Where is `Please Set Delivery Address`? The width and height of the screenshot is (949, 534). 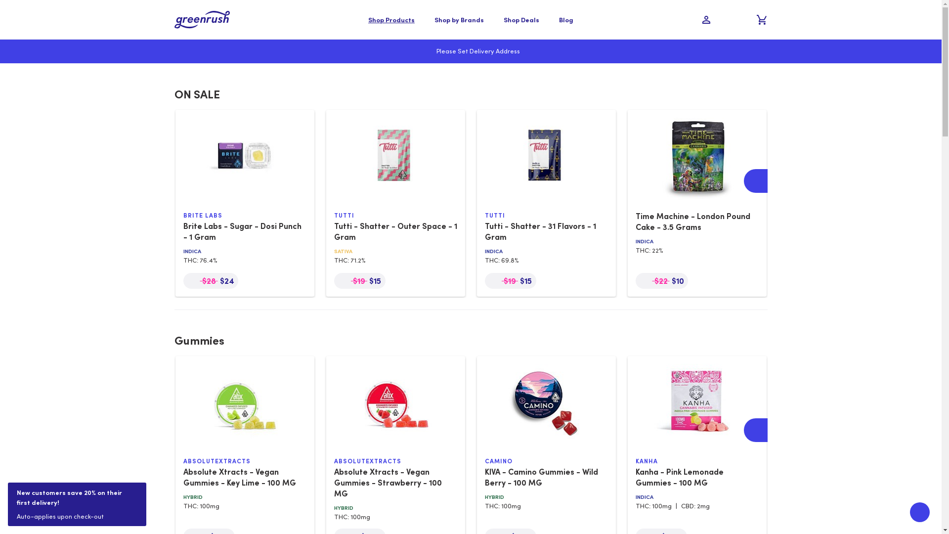
Please Set Delivery Address is located at coordinates (471, 51).